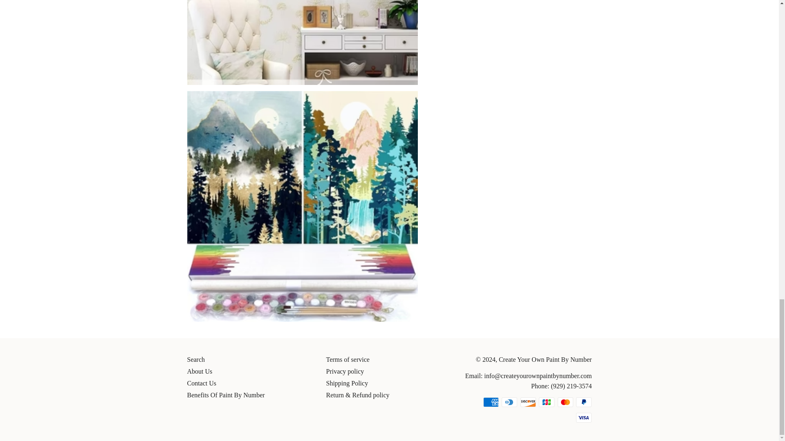 The image size is (785, 441). I want to click on Search, so click(196, 359).